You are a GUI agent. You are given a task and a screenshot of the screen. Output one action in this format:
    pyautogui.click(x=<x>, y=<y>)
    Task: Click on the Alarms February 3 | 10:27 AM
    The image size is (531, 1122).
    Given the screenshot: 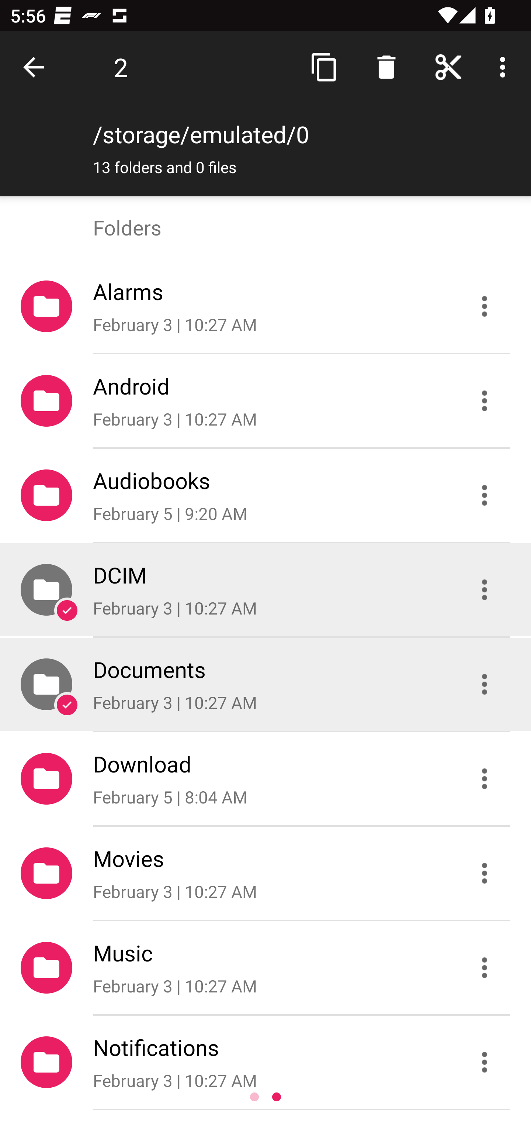 What is the action you would take?
    pyautogui.click(x=265, y=306)
    